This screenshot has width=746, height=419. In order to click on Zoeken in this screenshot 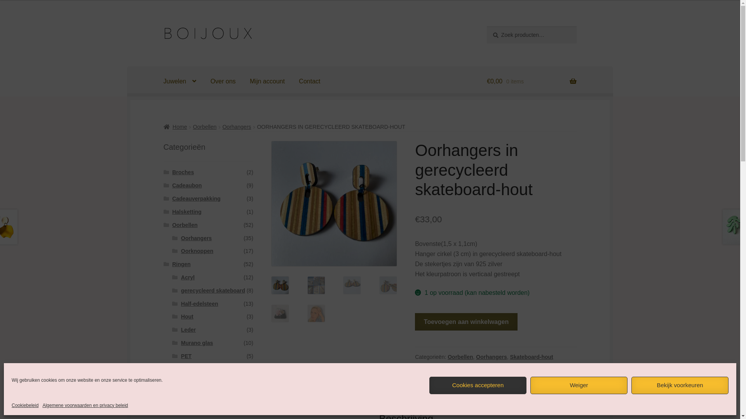, I will do `click(486, 26)`.